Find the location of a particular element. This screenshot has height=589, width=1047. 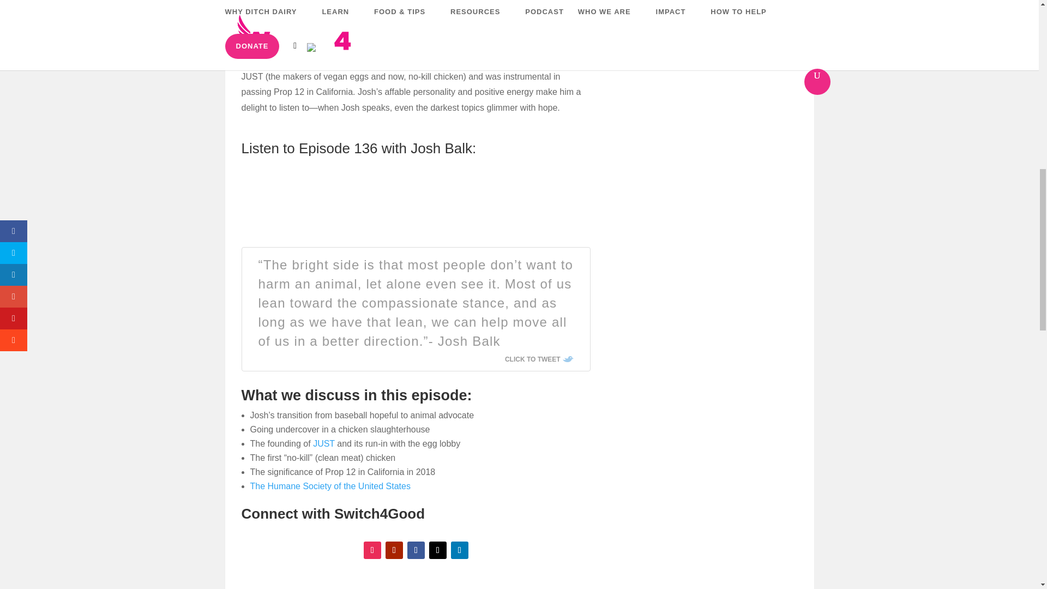

Follow on Twitter is located at coordinates (438, 550).